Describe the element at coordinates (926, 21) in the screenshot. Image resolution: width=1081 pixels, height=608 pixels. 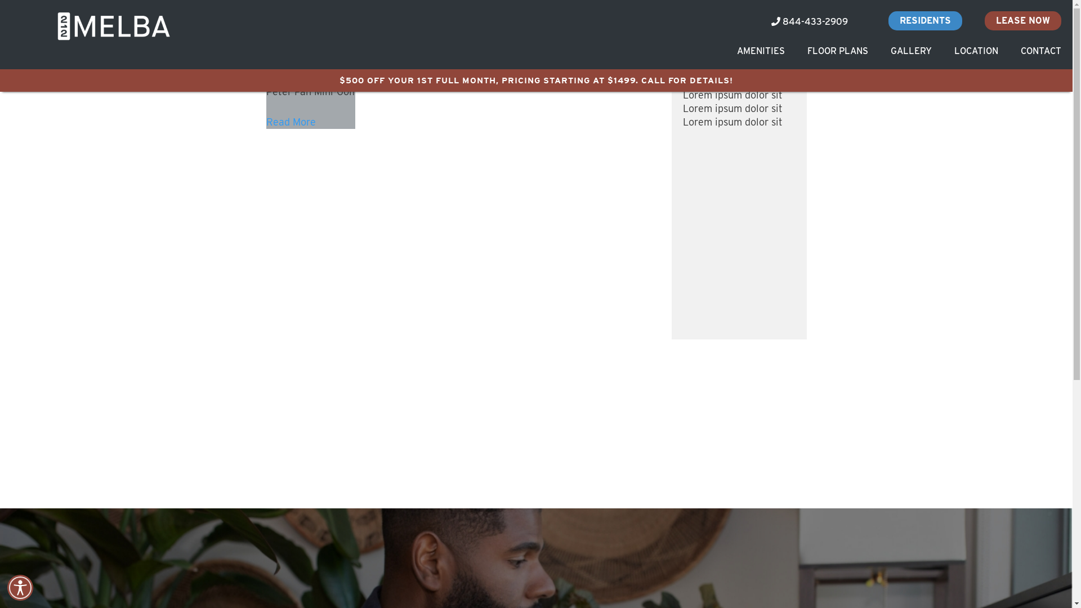
I see `RESIDENTS` at that location.